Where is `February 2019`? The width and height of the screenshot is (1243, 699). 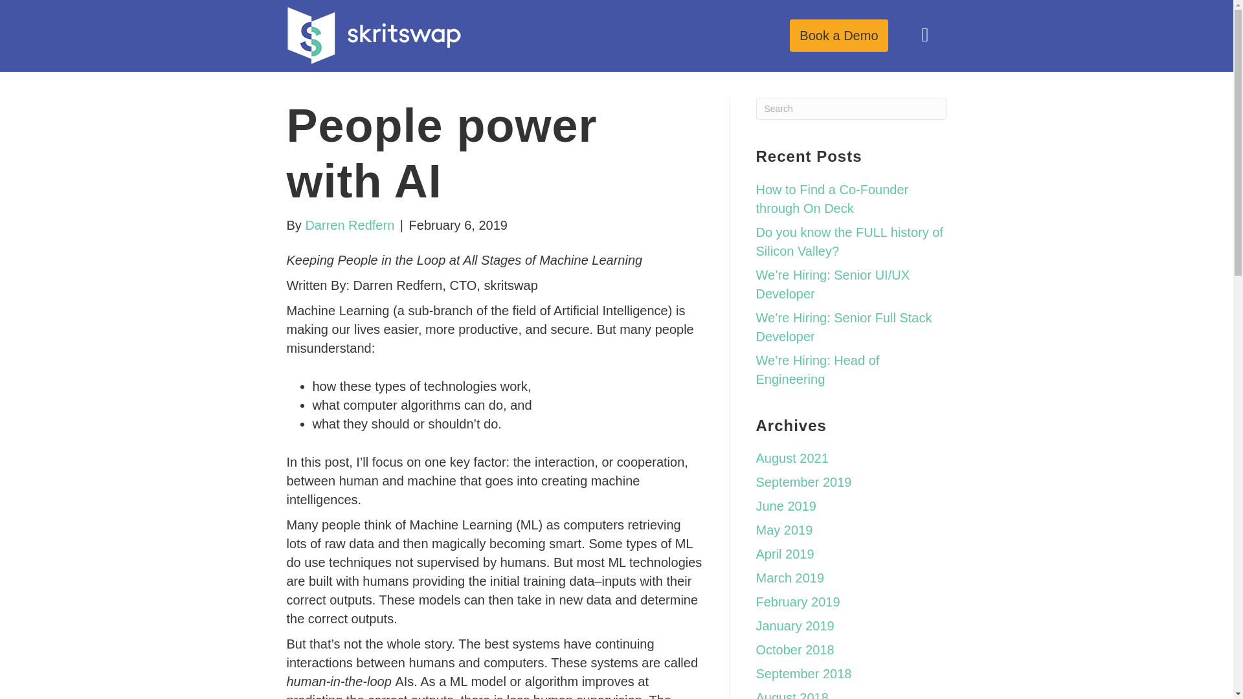
February 2019 is located at coordinates (798, 602).